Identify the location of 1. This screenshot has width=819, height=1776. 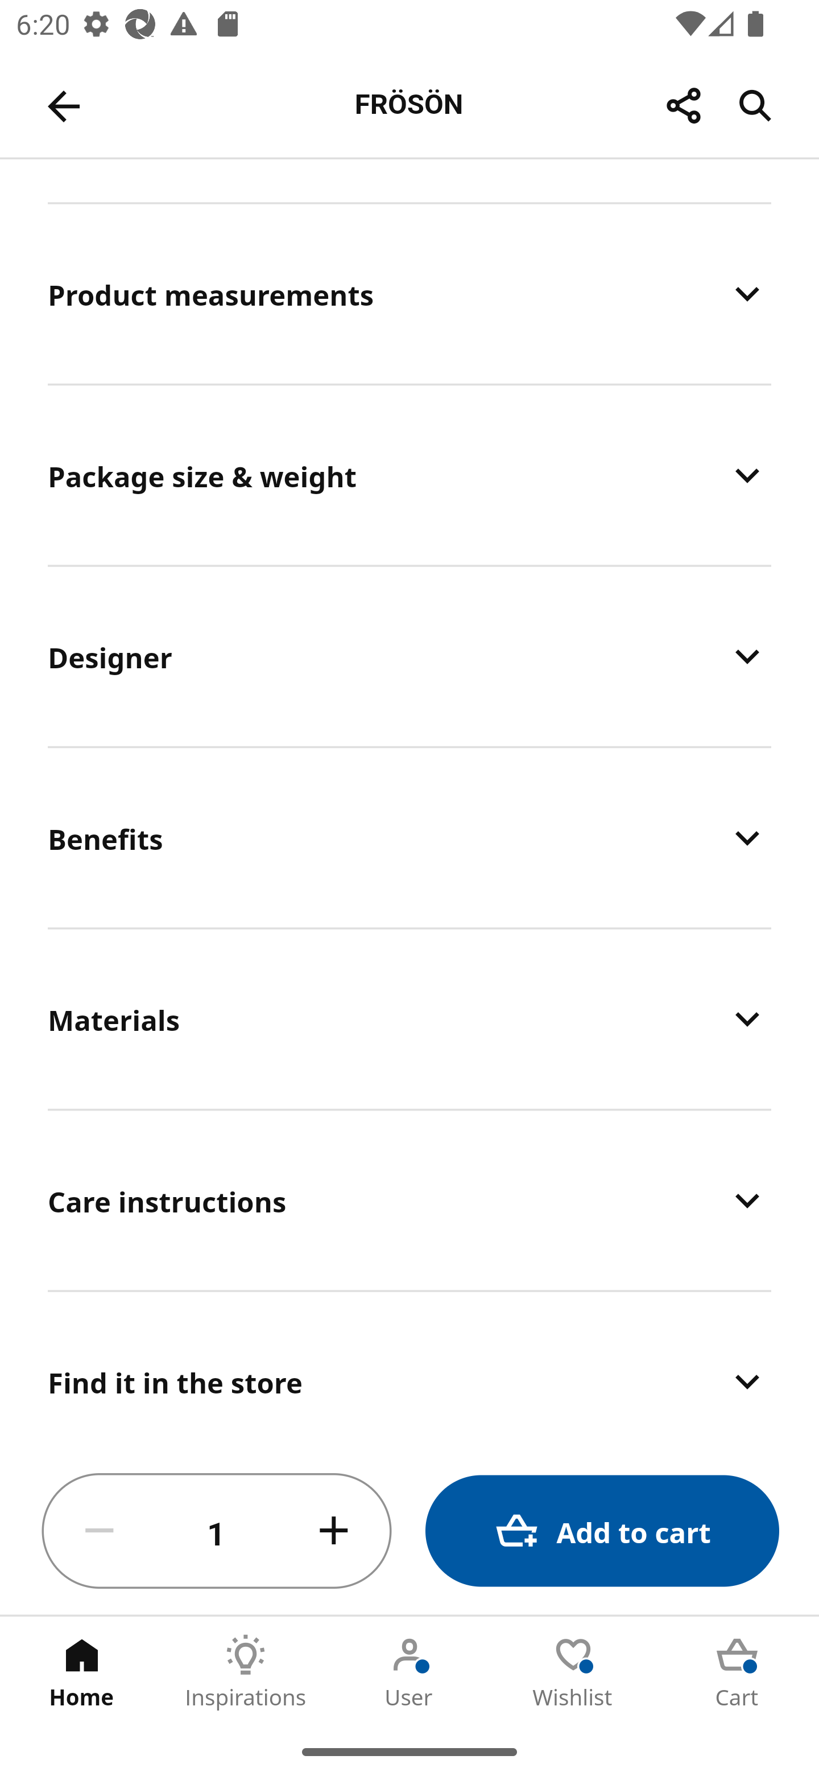
(217, 1531).